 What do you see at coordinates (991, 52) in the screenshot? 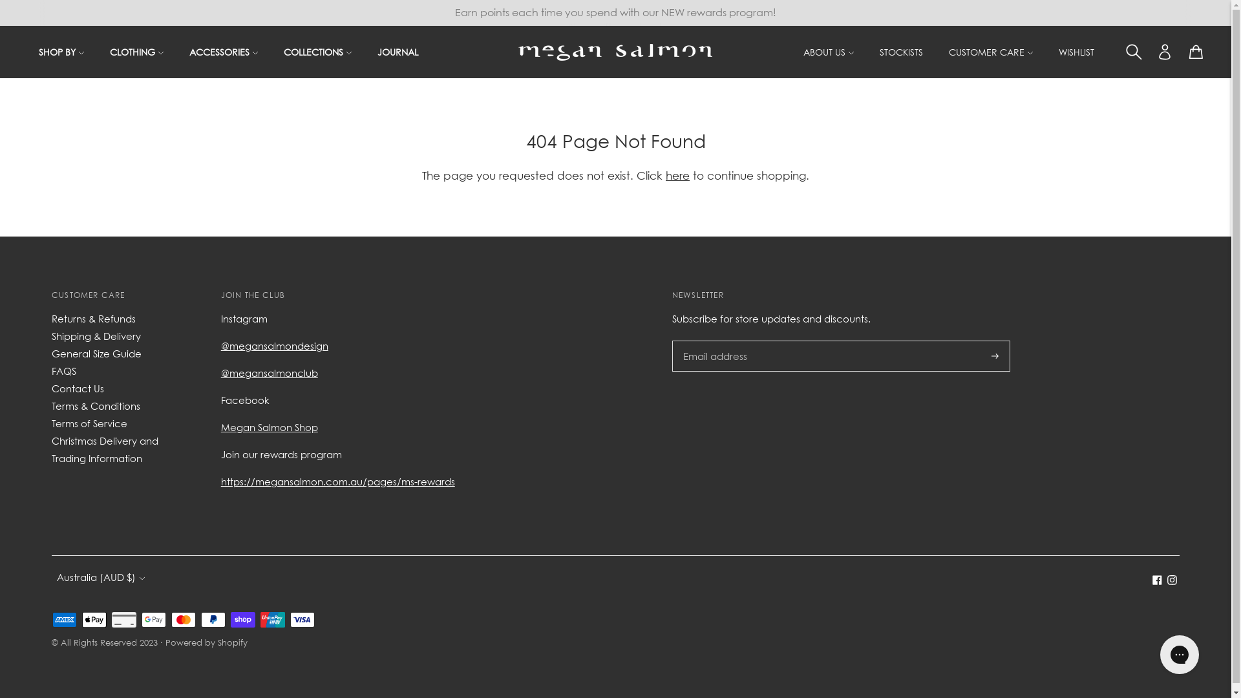
I see `CUSTOMER CARE` at bounding box center [991, 52].